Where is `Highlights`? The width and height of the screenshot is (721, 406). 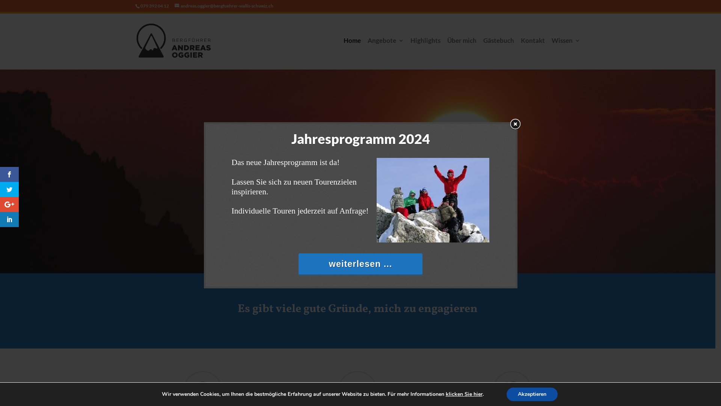
Highlights is located at coordinates (425, 54).